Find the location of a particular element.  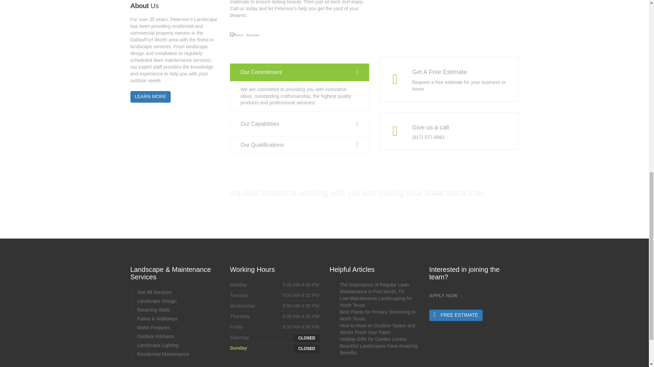

Our Commitment is located at coordinates (300, 72).